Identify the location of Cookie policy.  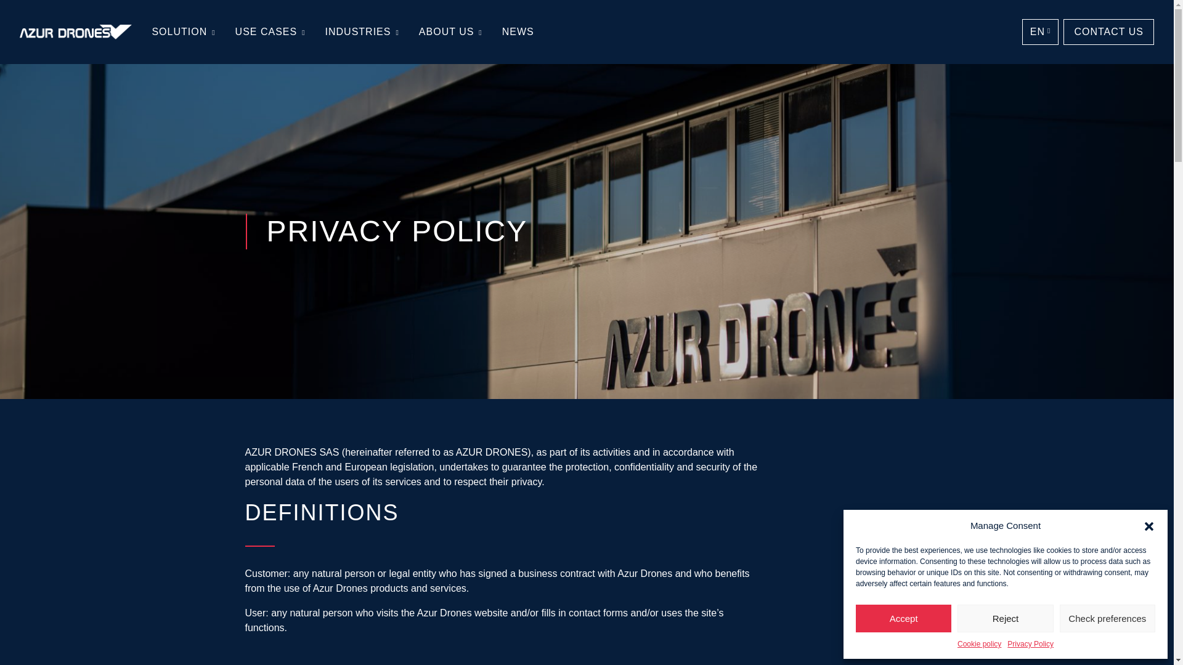
(978, 644).